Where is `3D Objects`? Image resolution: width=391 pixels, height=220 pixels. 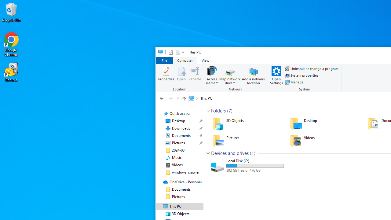 3D Objects is located at coordinates (247, 123).